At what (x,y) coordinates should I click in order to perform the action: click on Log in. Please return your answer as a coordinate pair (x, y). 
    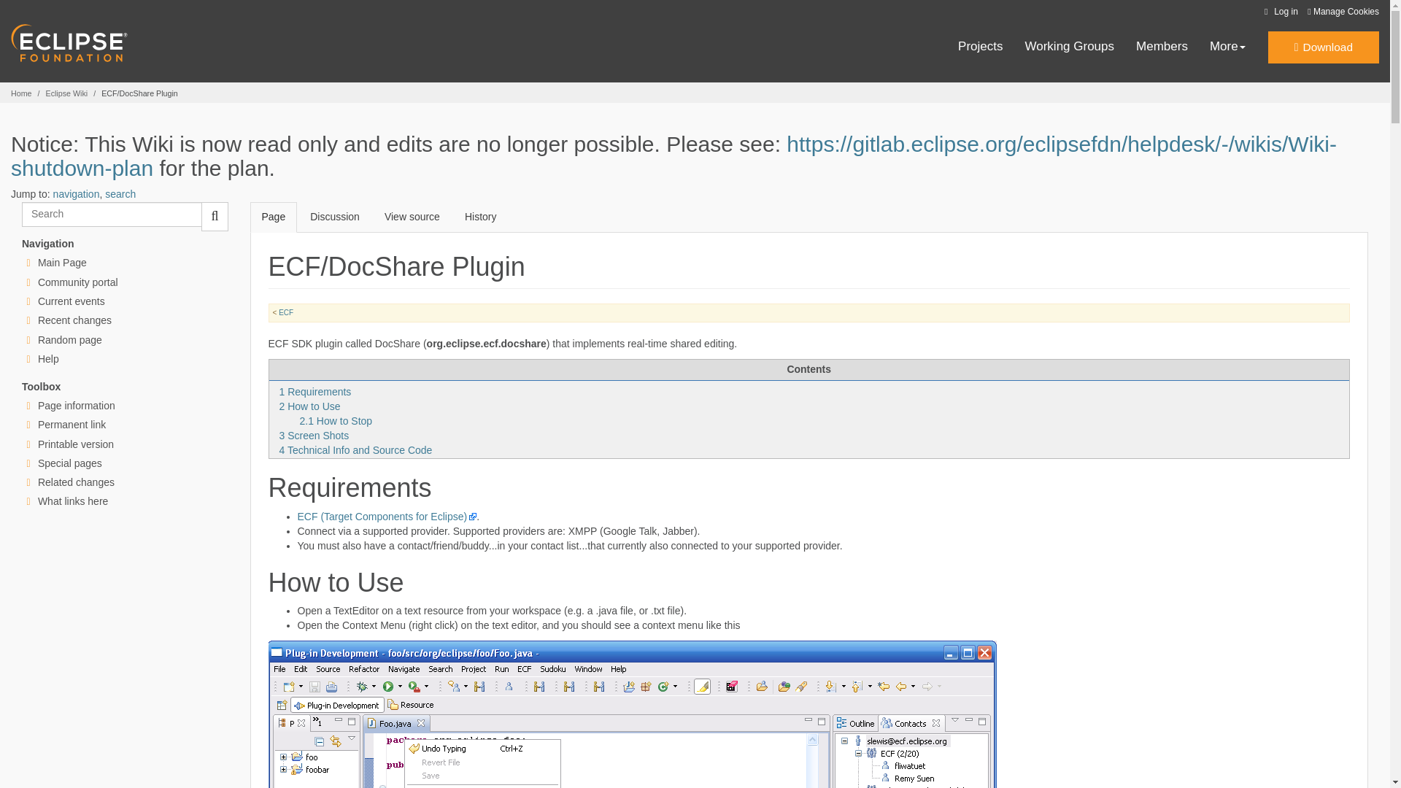
    Looking at the image, I should click on (1278, 12).